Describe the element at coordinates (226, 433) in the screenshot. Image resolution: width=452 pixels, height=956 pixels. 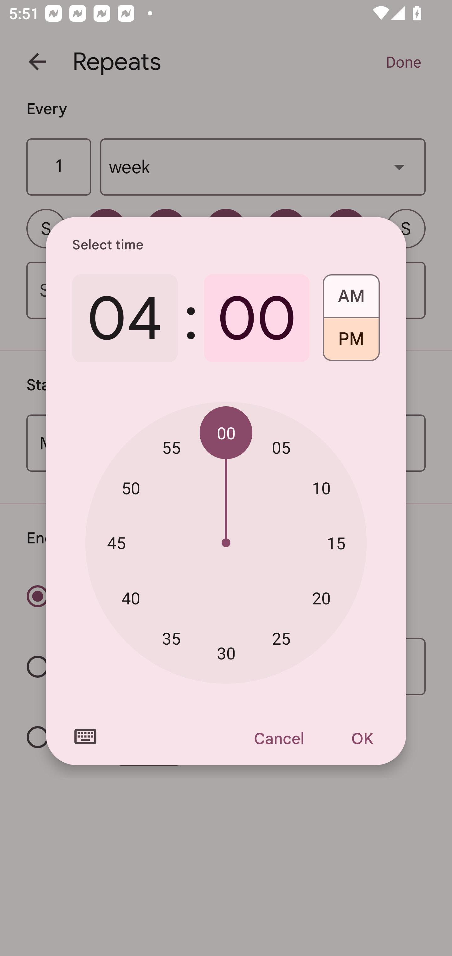
I see `00 00 minutes` at that location.